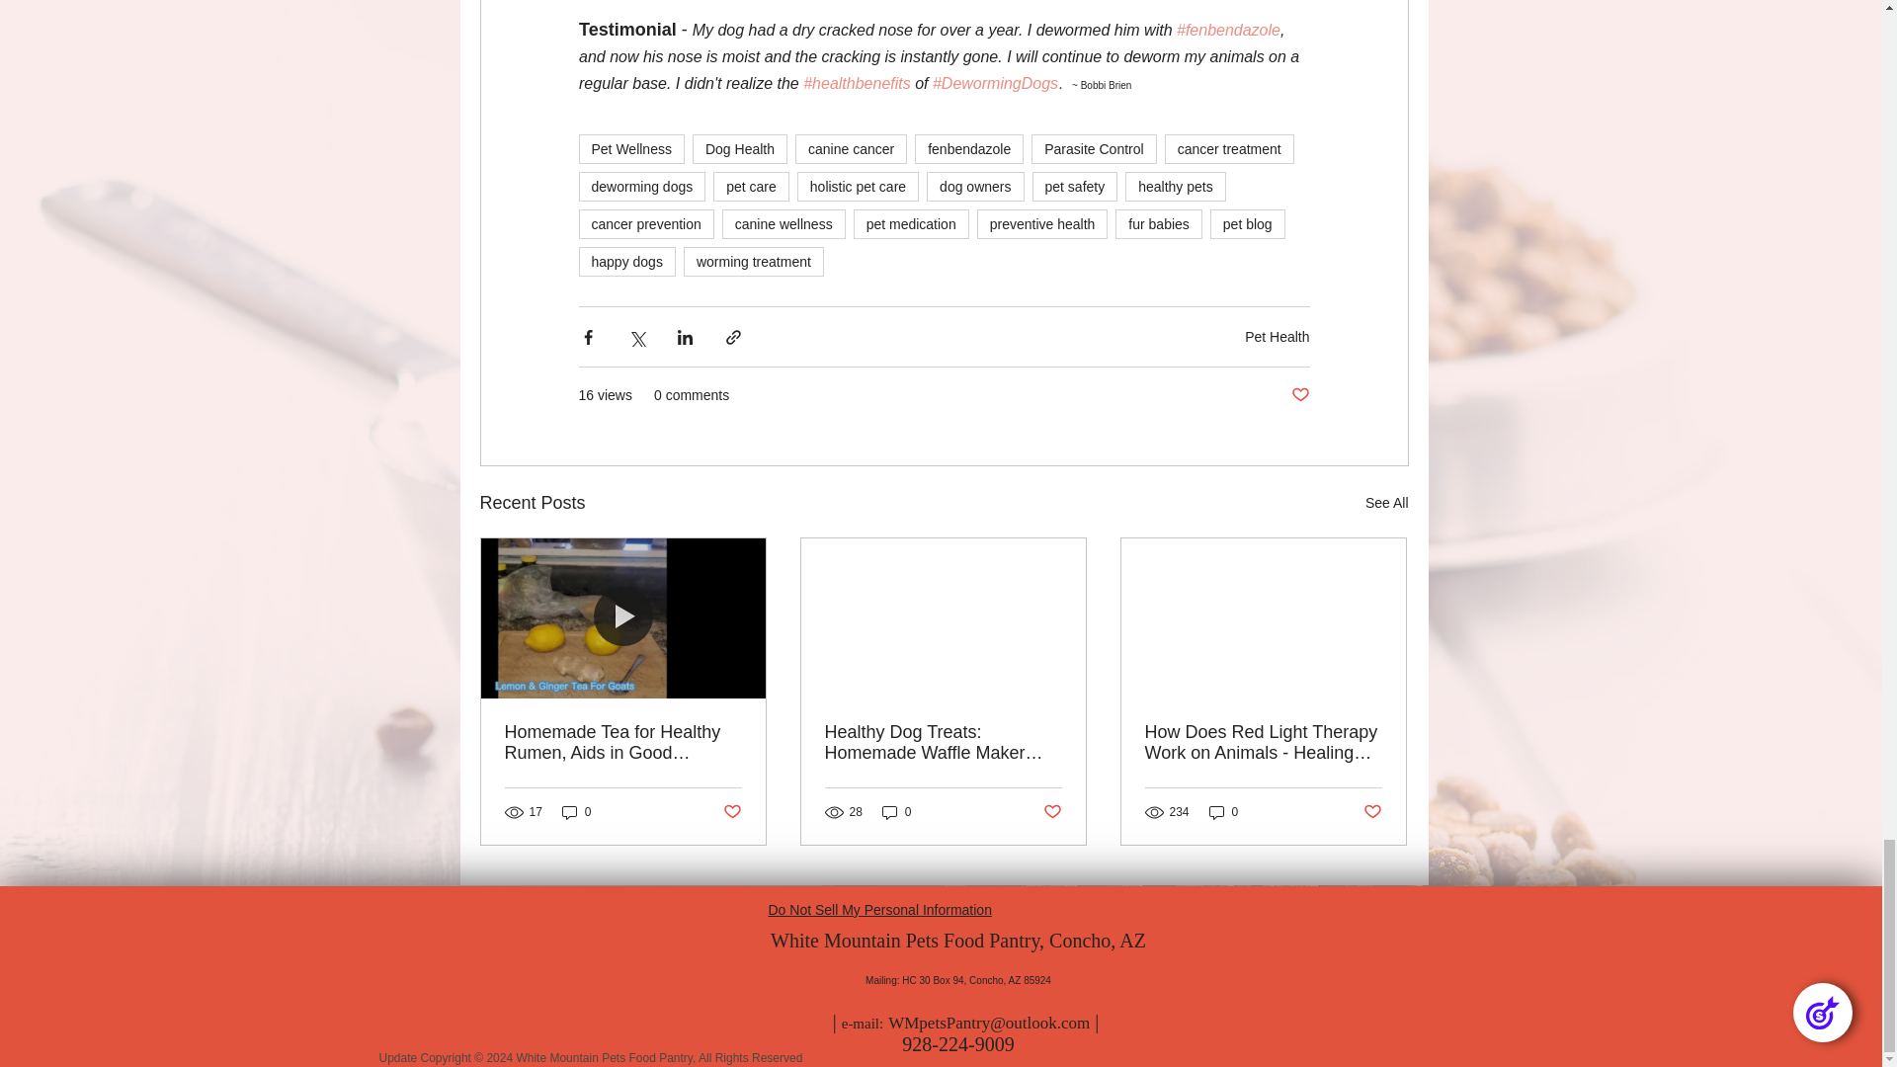 The height and width of the screenshot is (1067, 1897). What do you see at coordinates (646, 223) in the screenshot?
I see `cancer prevention` at bounding box center [646, 223].